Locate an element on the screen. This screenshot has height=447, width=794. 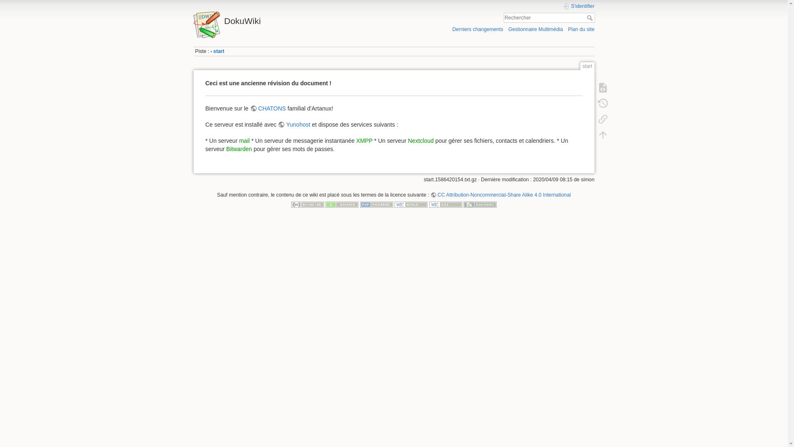
DokuWiki is located at coordinates (292, 19).